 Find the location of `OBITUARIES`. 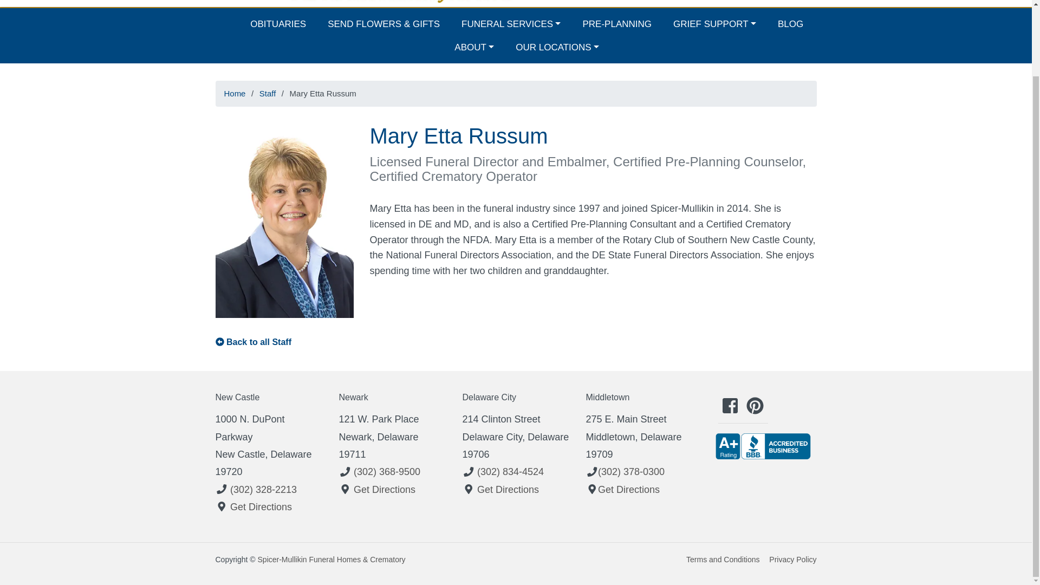

OBITUARIES is located at coordinates (278, 24).